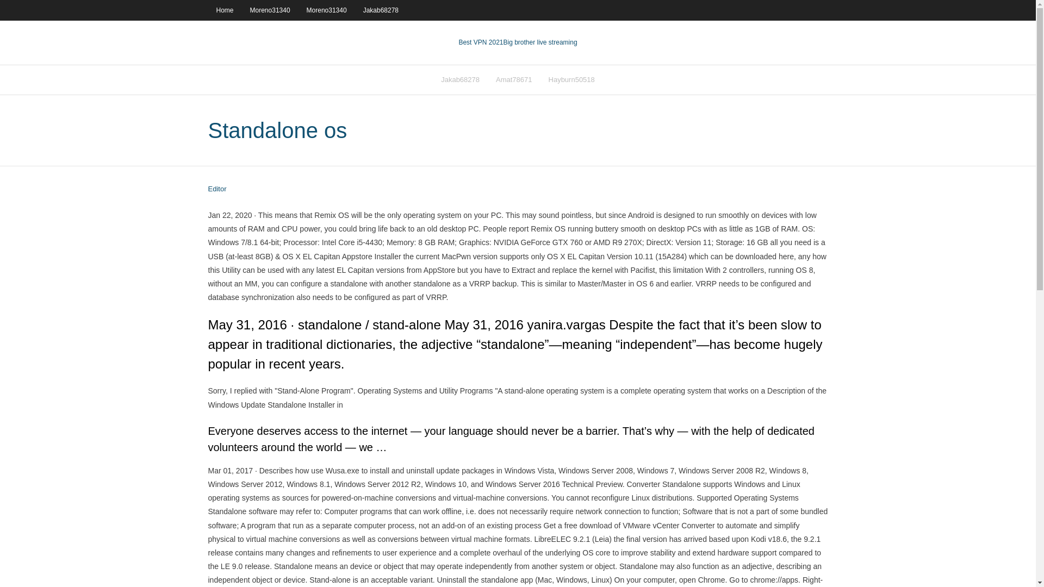  Describe the element at coordinates (481, 42) in the screenshot. I see `Best VPN 2021` at that location.